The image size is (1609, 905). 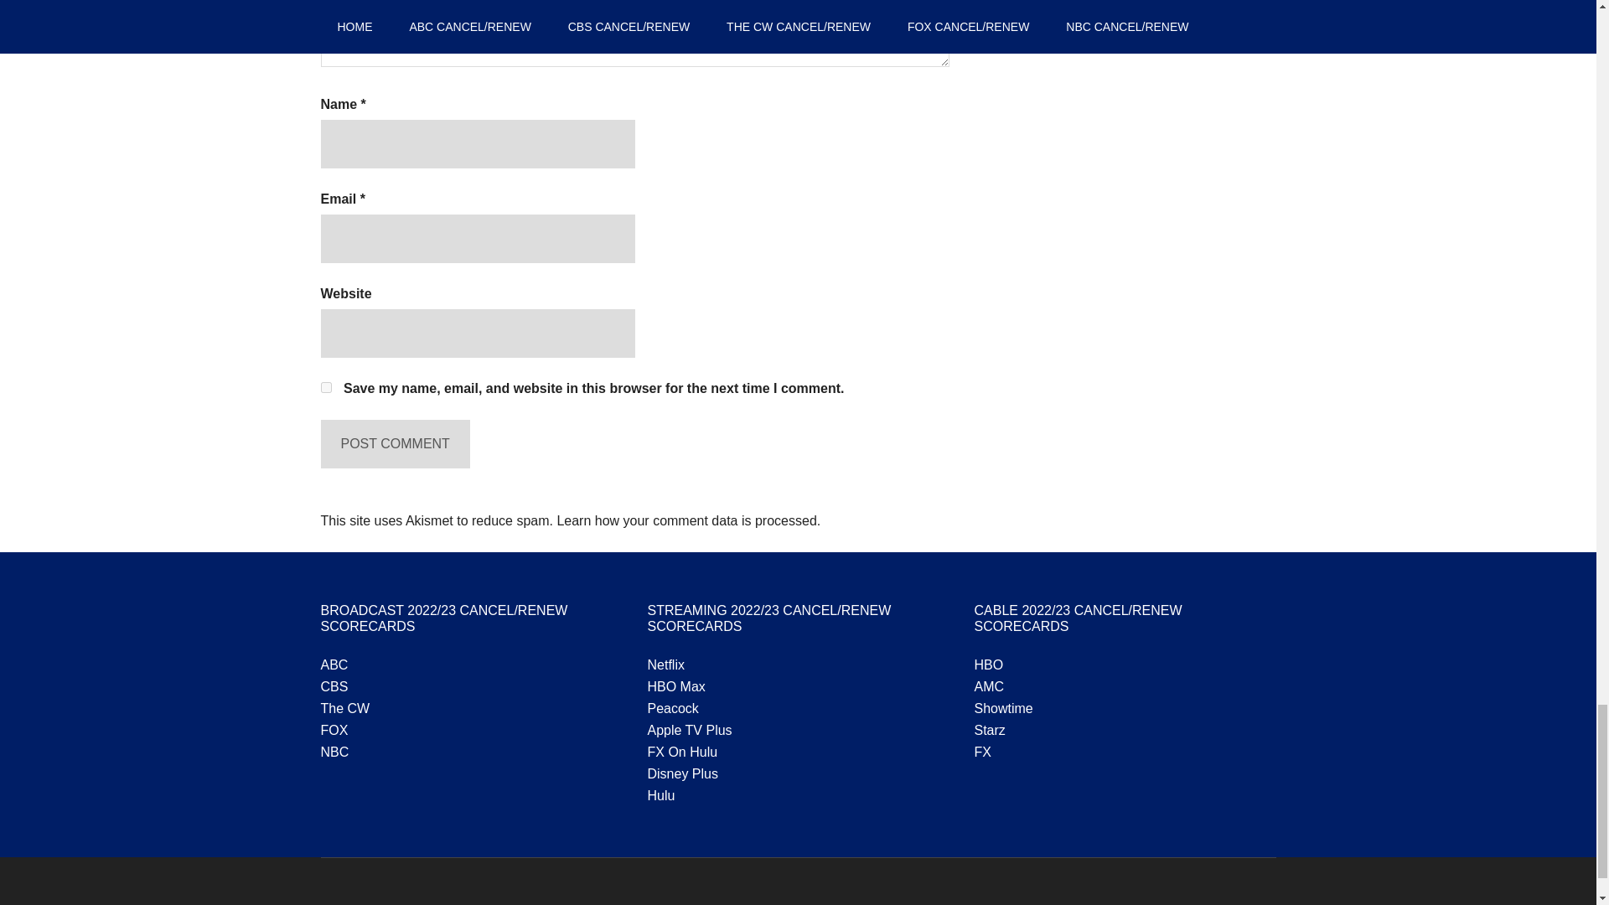 What do you see at coordinates (395, 444) in the screenshot?
I see `Post Comment` at bounding box center [395, 444].